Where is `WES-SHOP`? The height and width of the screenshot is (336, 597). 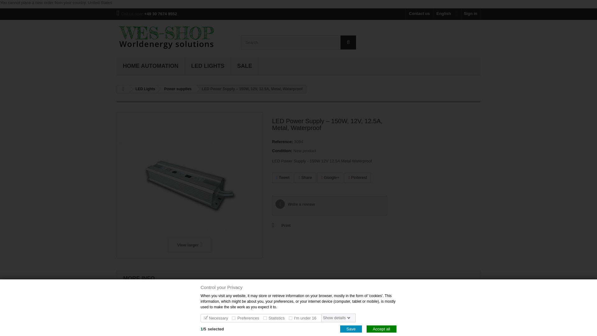
WES-SHOP is located at coordinates (174, 37).